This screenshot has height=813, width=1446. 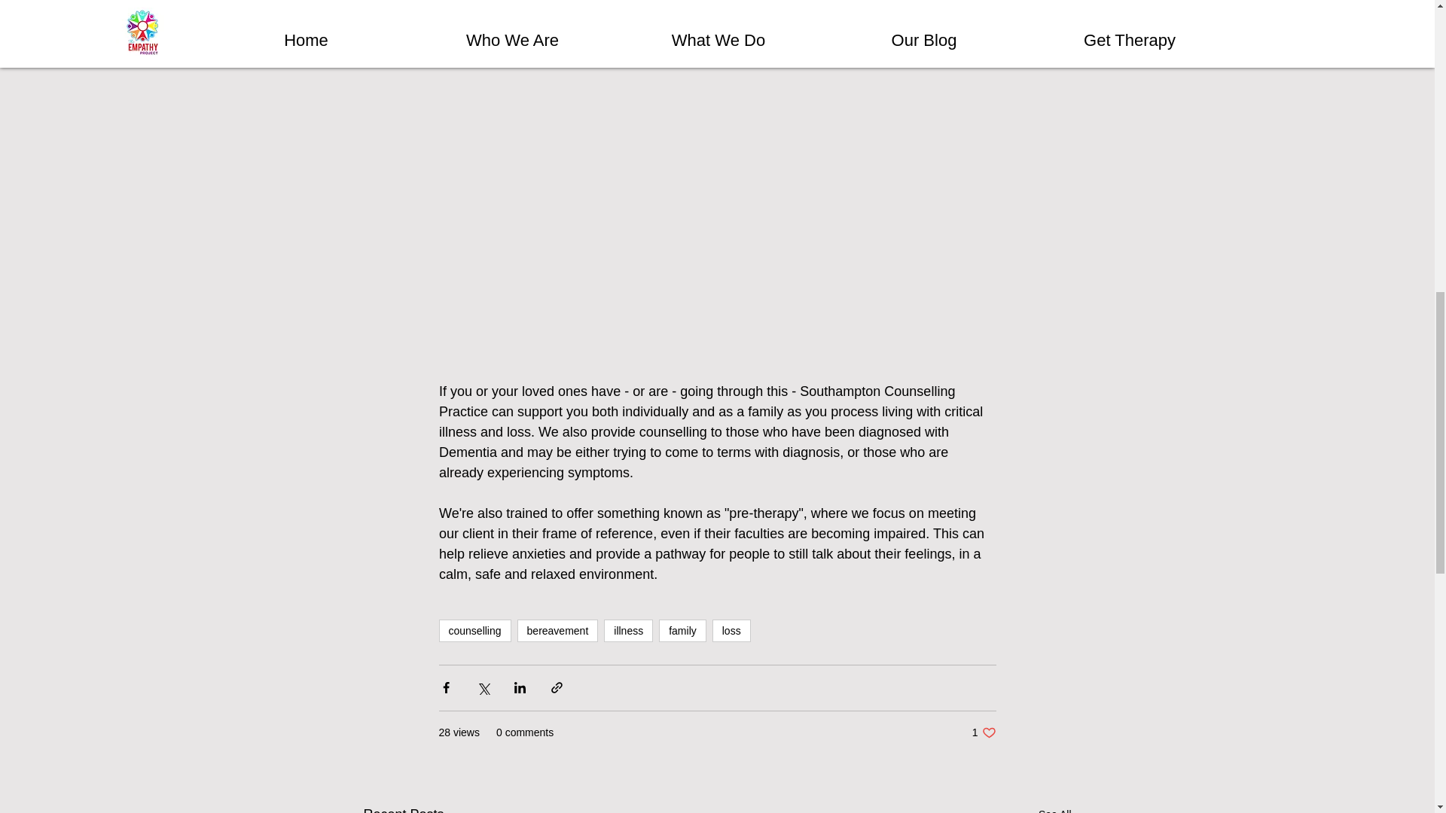 What do you see at coordinates (682, 631) in the screenshot?
I see `family` at bounding box center [682, 631].